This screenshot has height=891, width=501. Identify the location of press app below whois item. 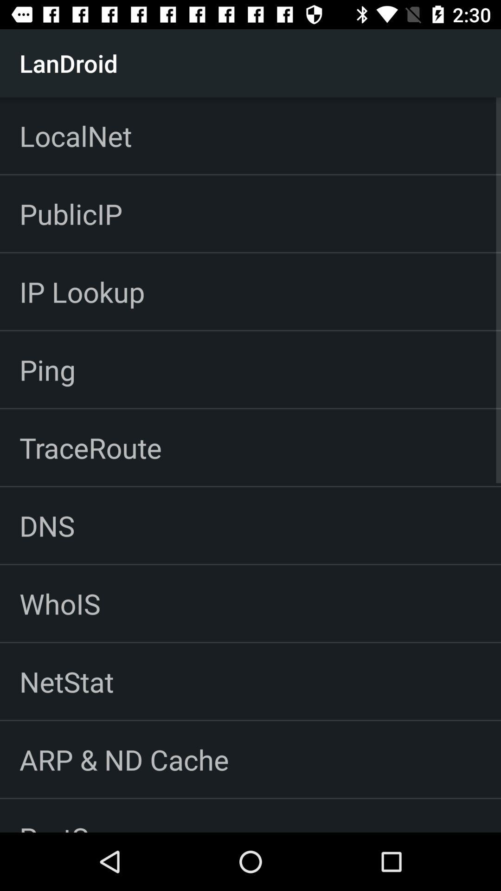
(67, 681).